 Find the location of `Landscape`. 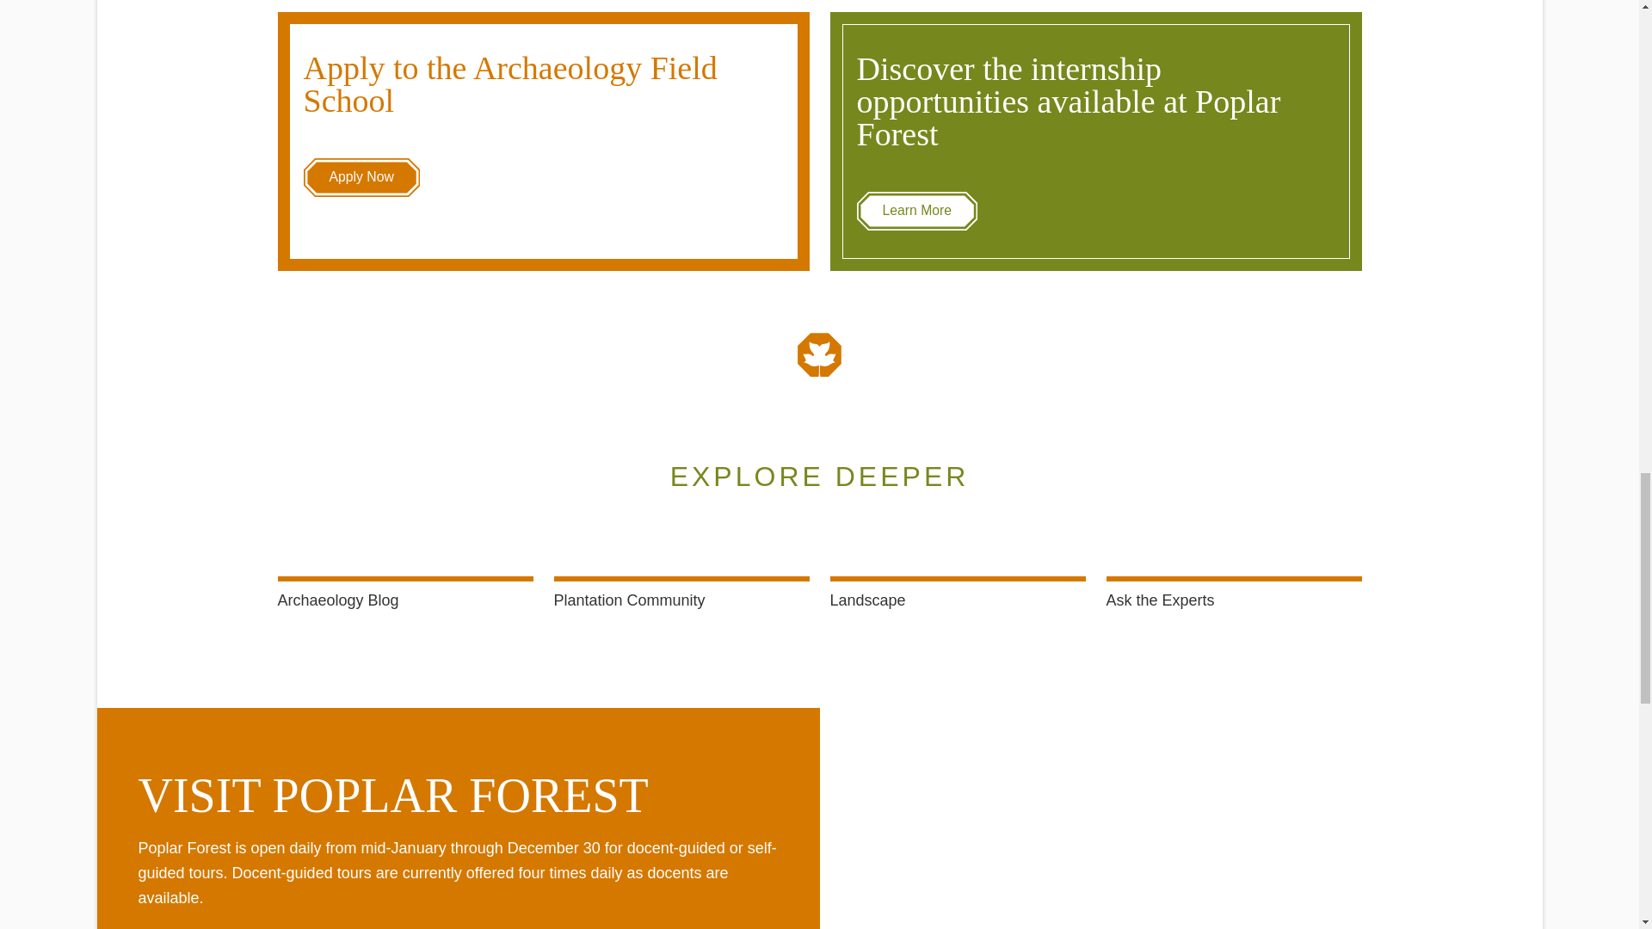

Landscape is located at coordinates (957, 600).